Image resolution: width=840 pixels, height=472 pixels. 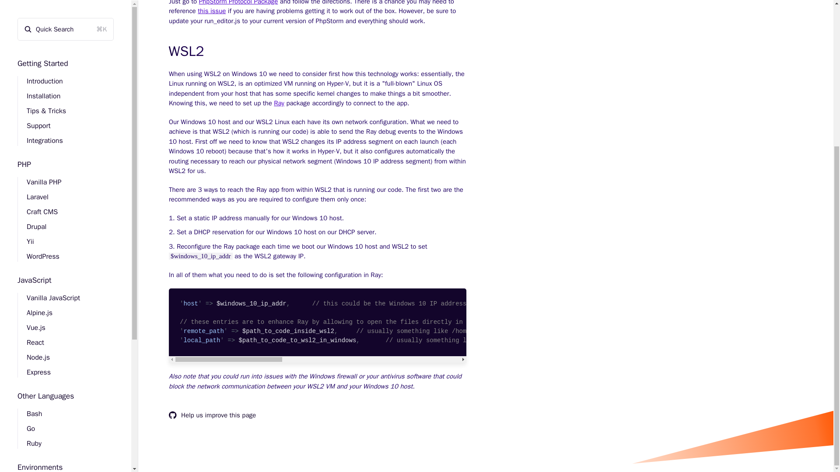 I want to click on JavaScript, so click(x=34, y=125).